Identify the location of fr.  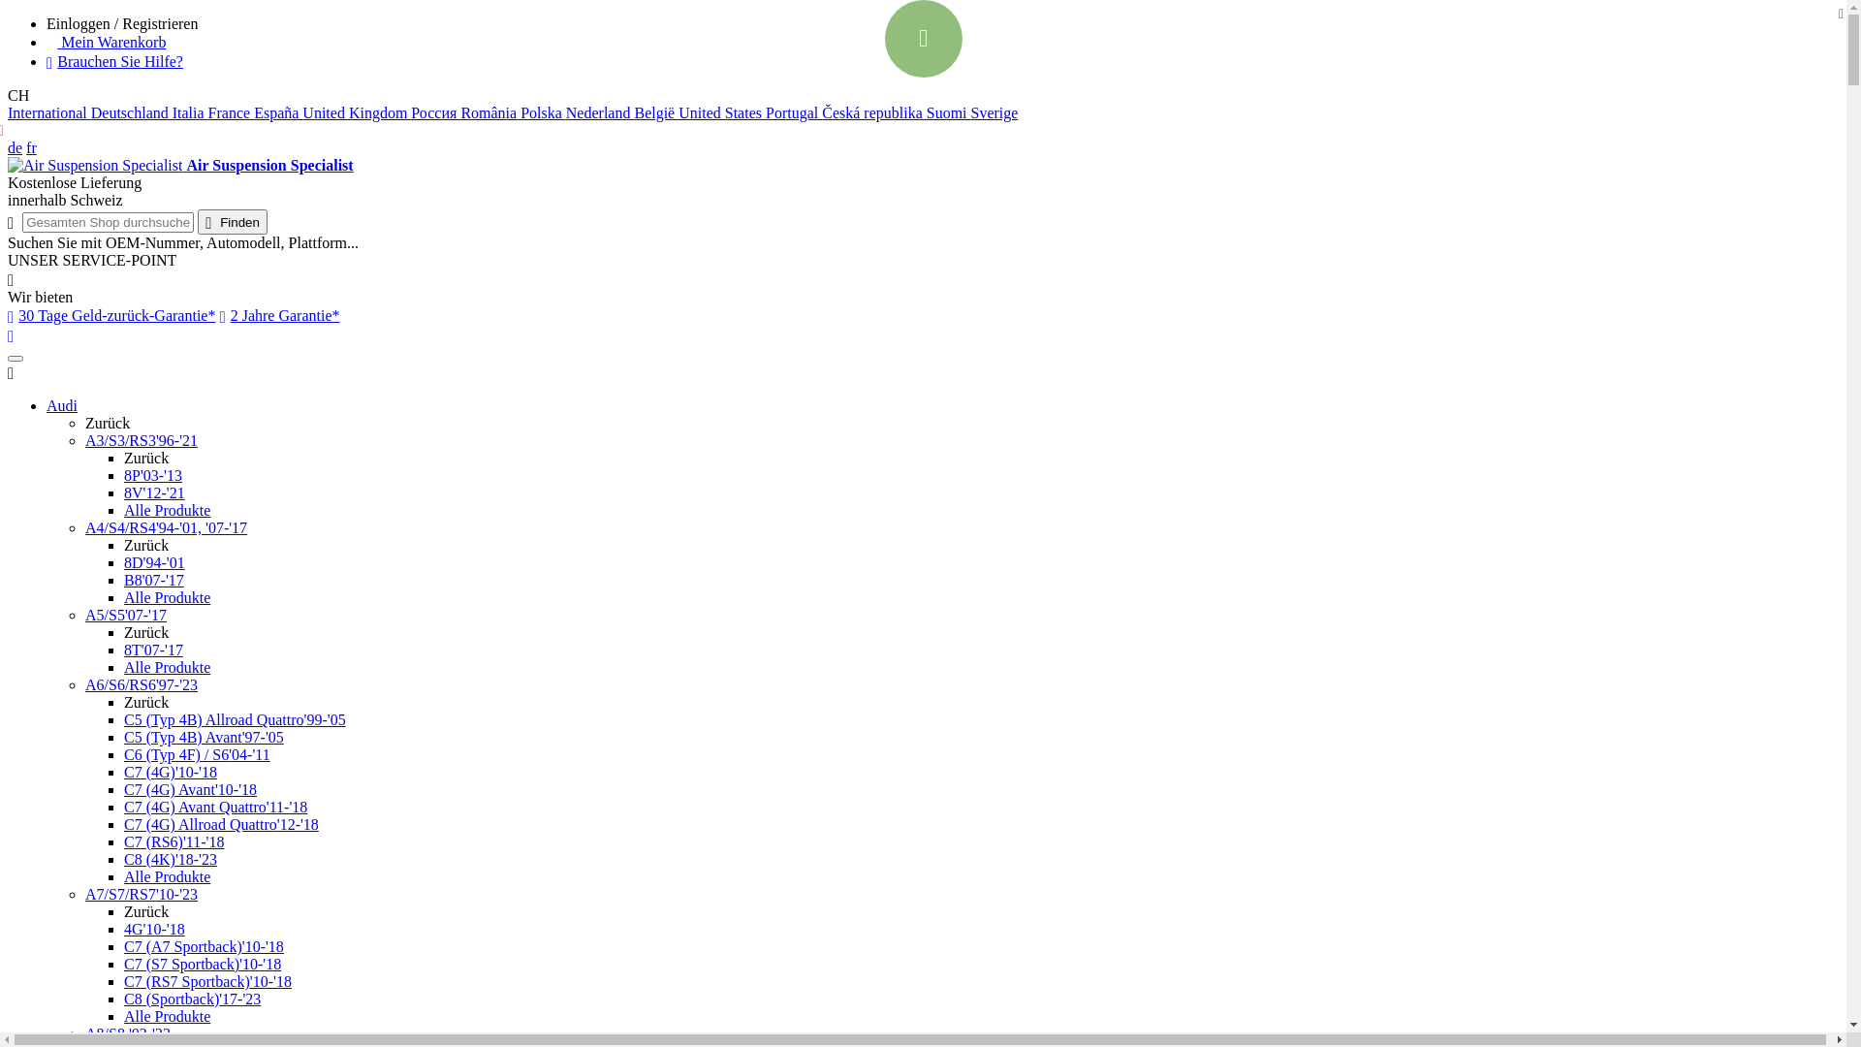
(31, 147).